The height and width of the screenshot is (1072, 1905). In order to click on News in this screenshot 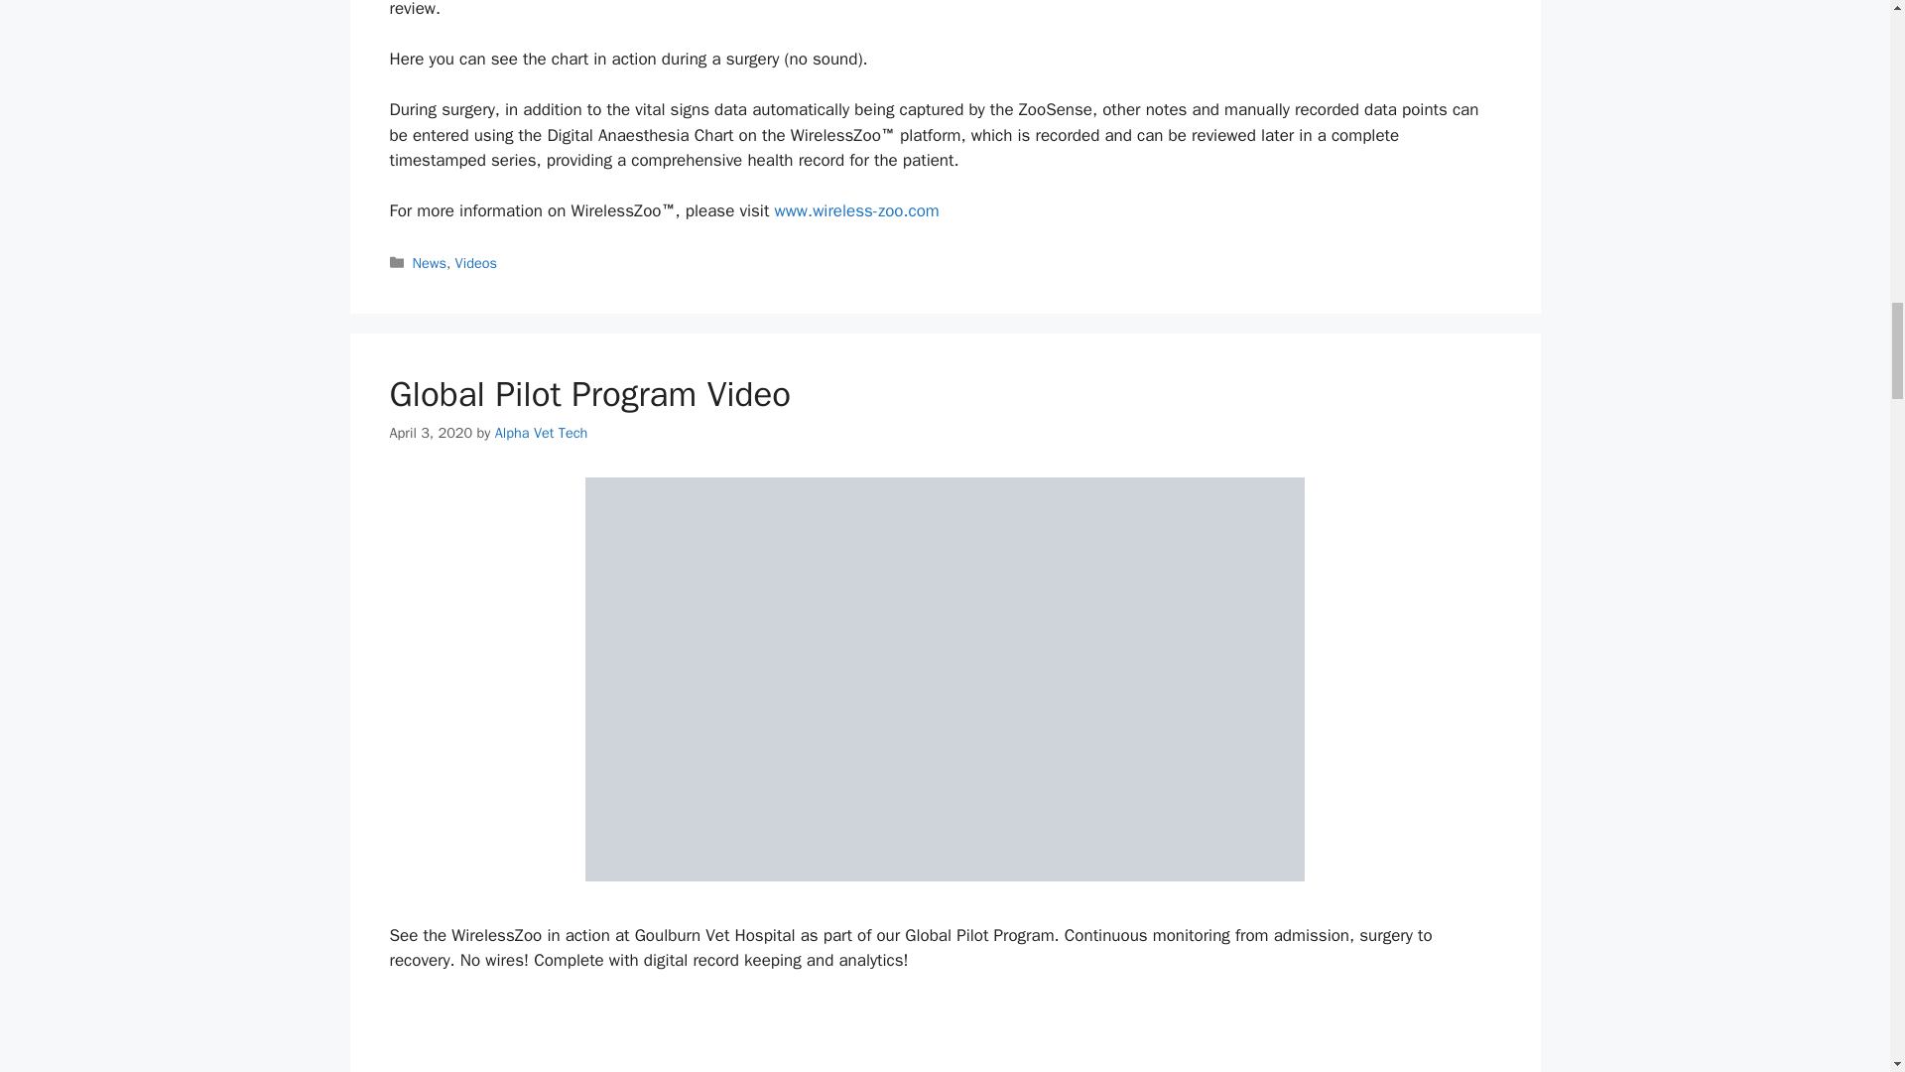, I will do `click(429, 262)`.